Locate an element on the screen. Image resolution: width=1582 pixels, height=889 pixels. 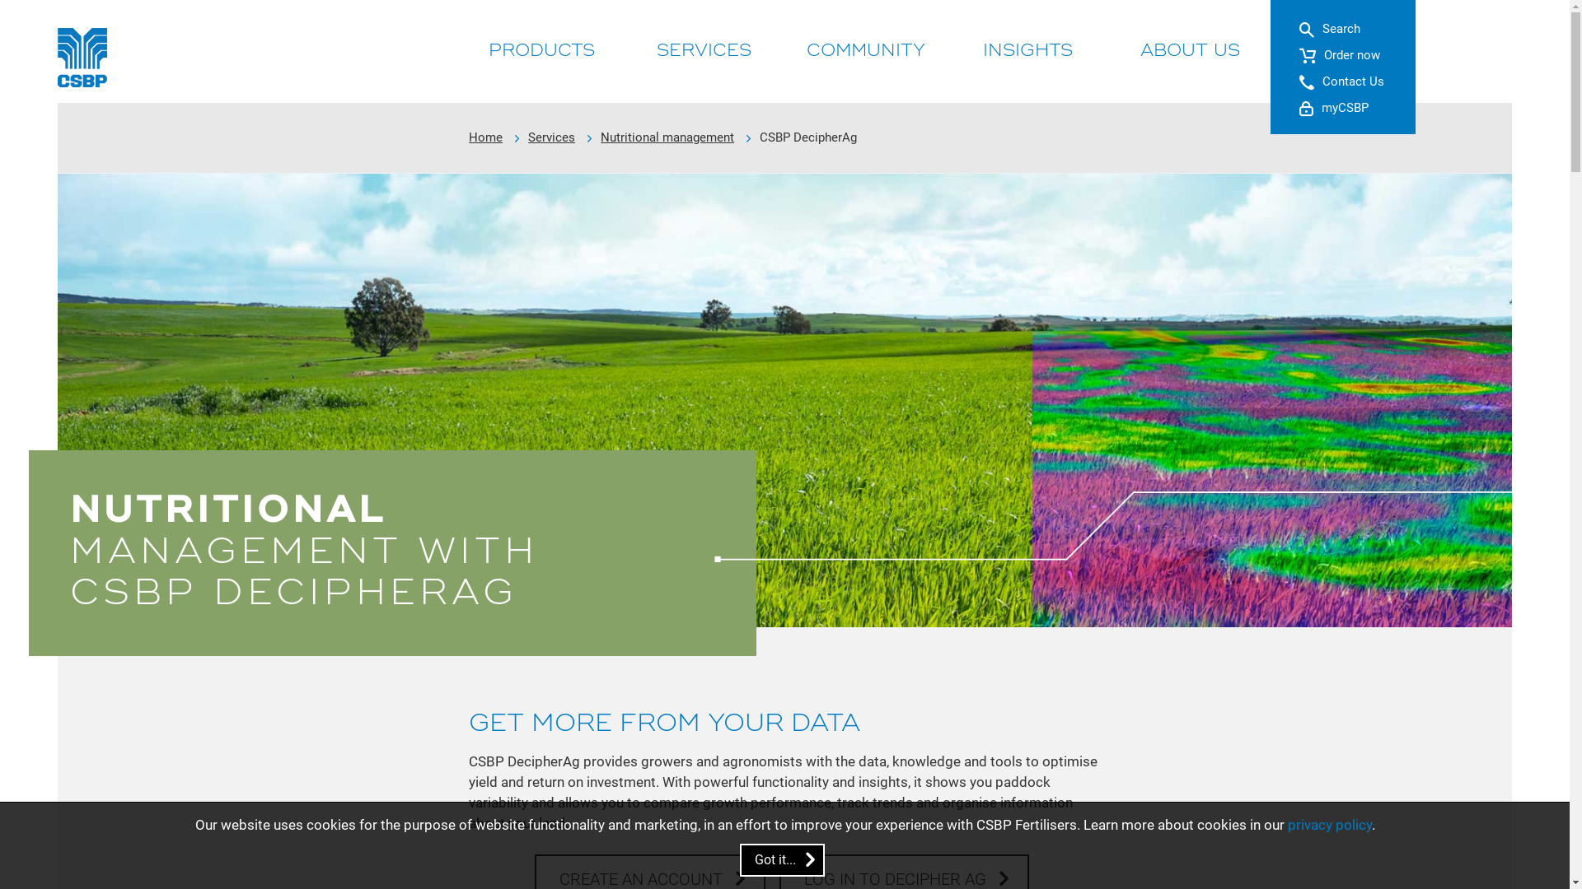
myCSBP is located at coordinates (1334, 109).